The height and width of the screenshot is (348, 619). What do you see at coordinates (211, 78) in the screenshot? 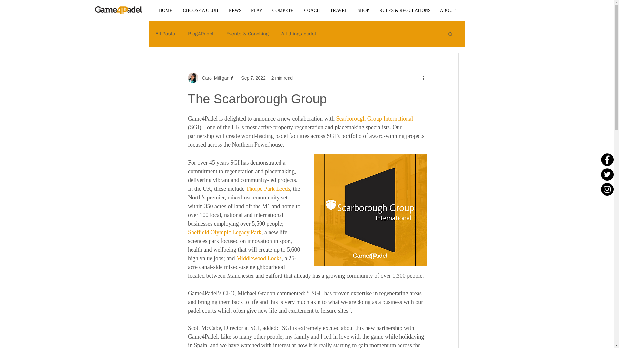
I see `Carol Milligan` at bounding box center [211, 78].